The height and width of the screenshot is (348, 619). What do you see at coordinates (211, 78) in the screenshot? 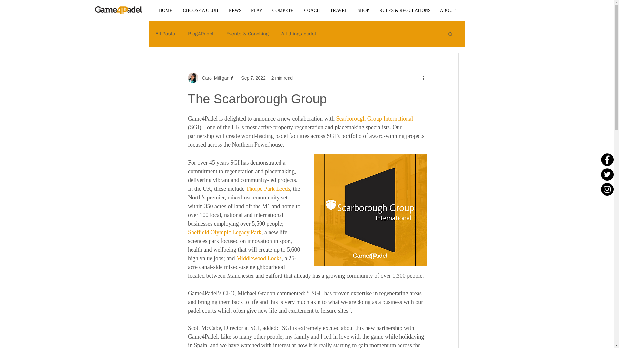
I see `Carol Milligan` at bounding box center [211, 78].